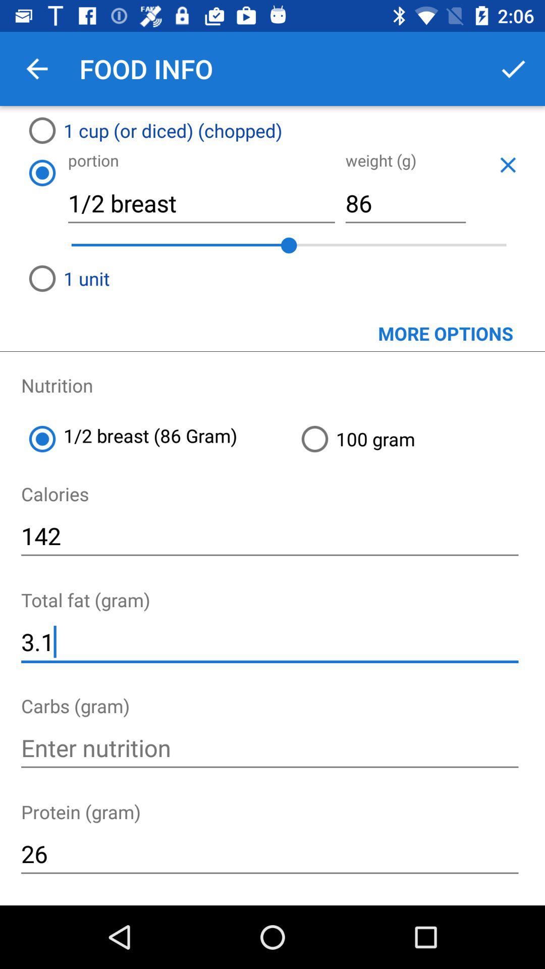 The width and height of the screenshot is (545, 969). I want to click on turn on the icon below 1 cup or icon, so click(42, 173).